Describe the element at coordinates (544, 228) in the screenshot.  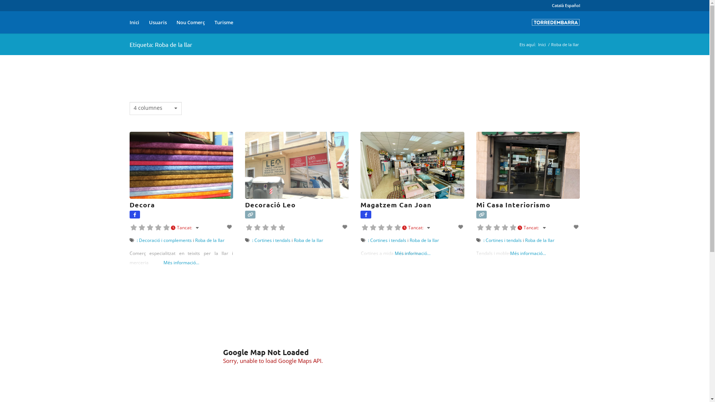
I see `Expand opening hours` at that location.